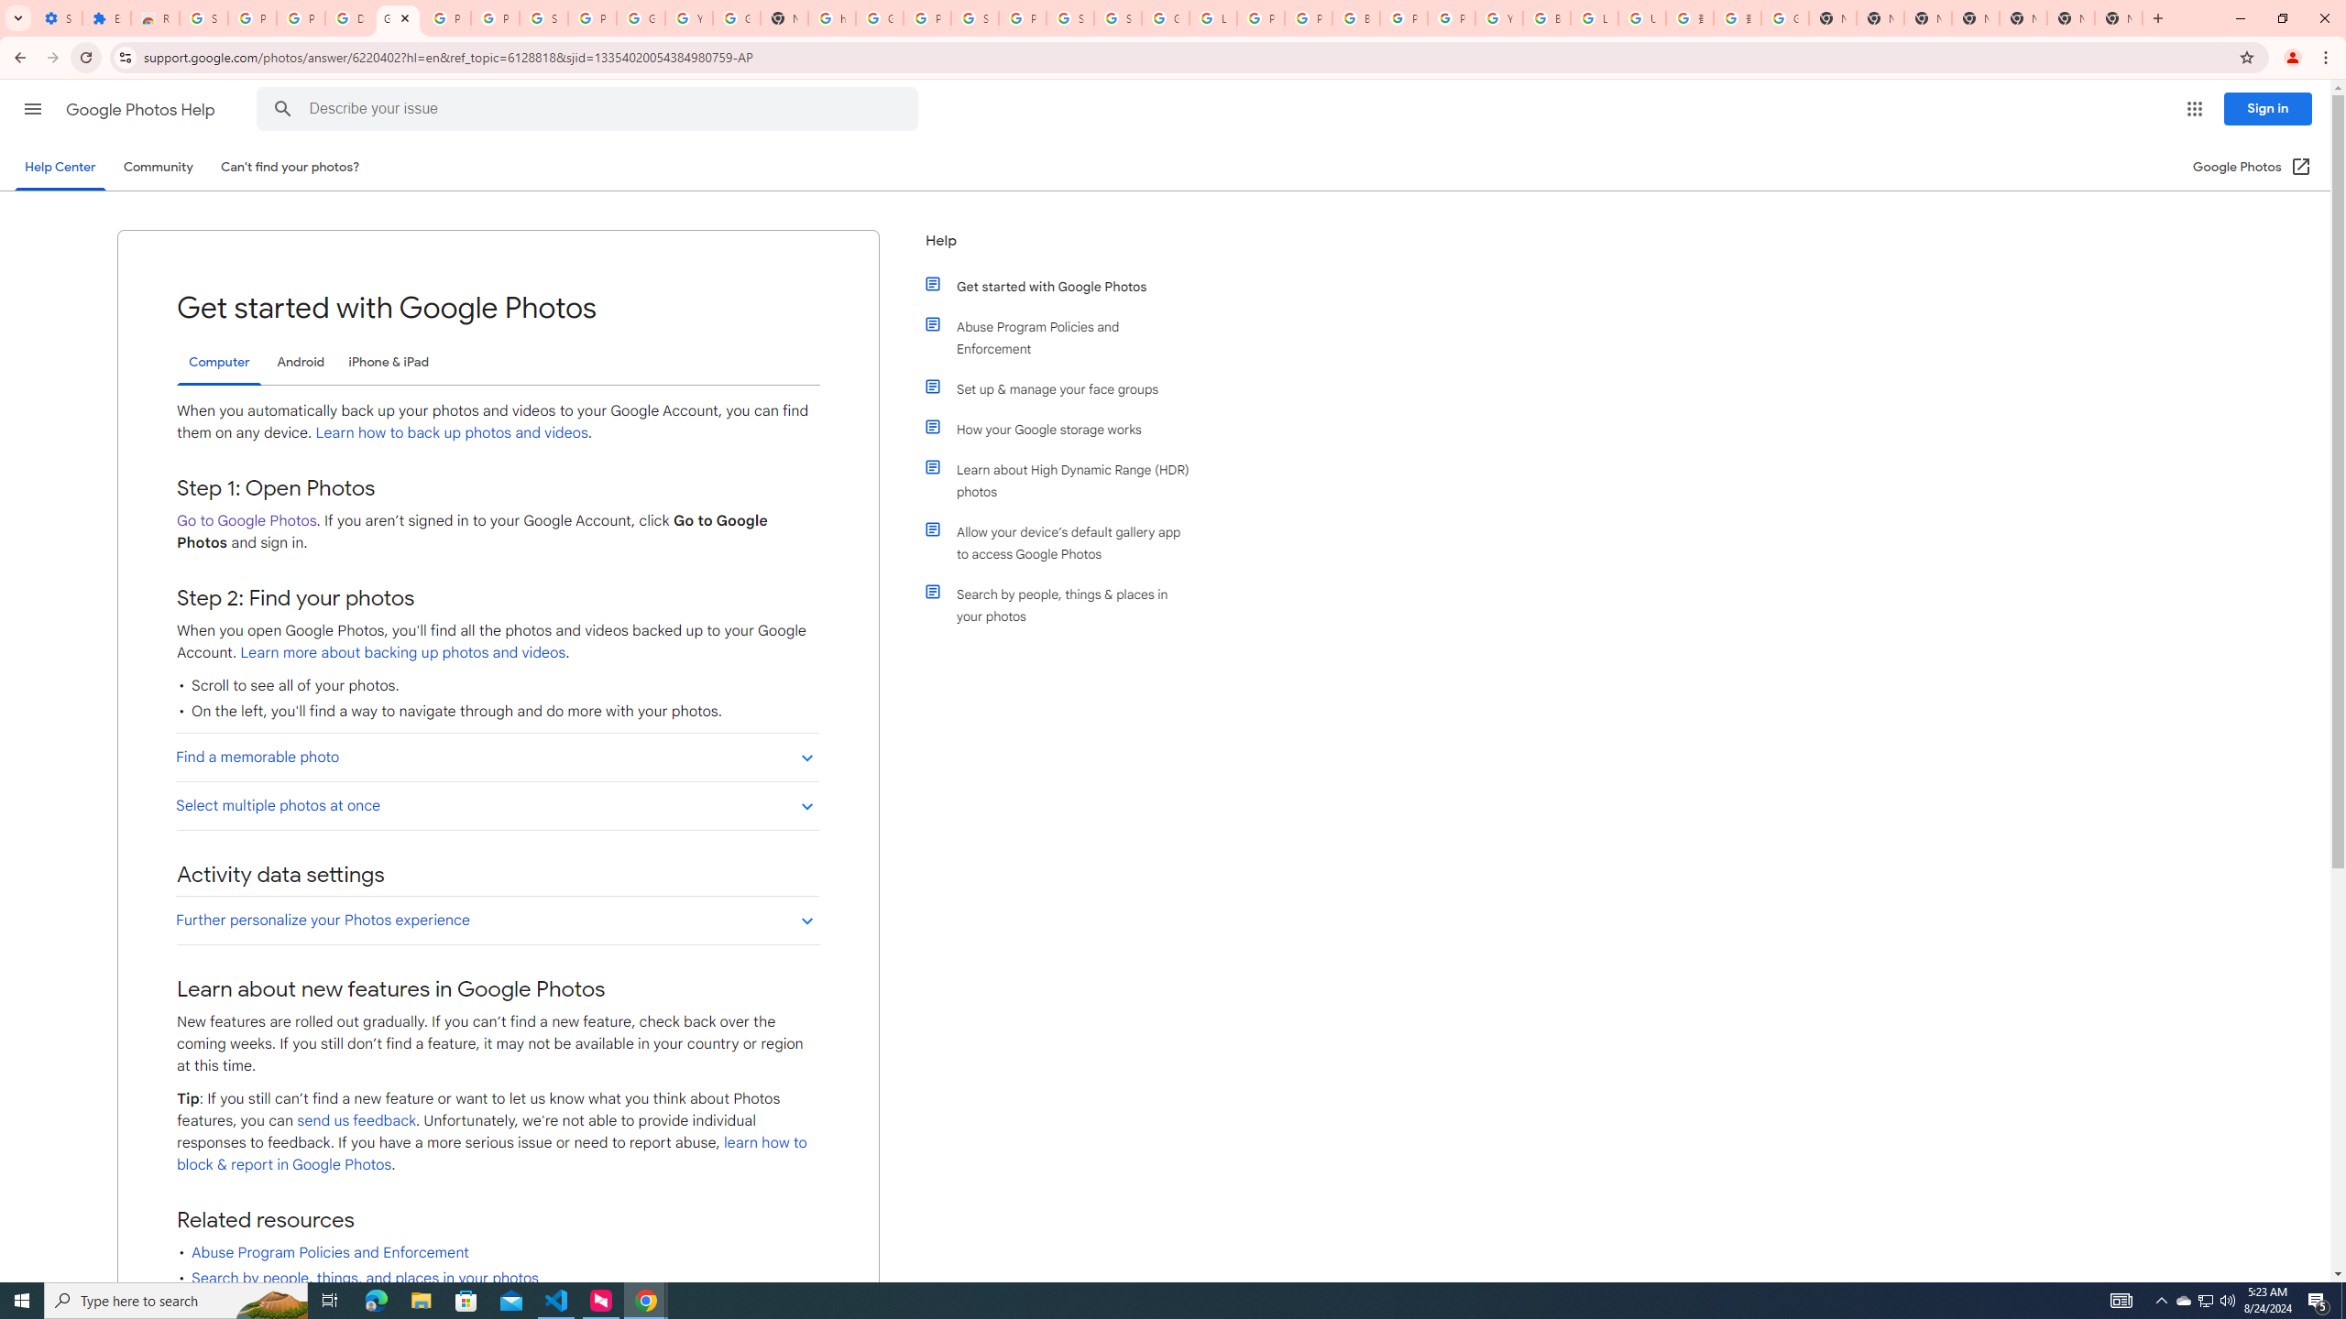 This screenshot has width=2346, height=1319. What do you see at coordinates (2253, 167) in the screenshot?
I see `Google Photos (Open in a new window)` at bounding box center [2253, 167].